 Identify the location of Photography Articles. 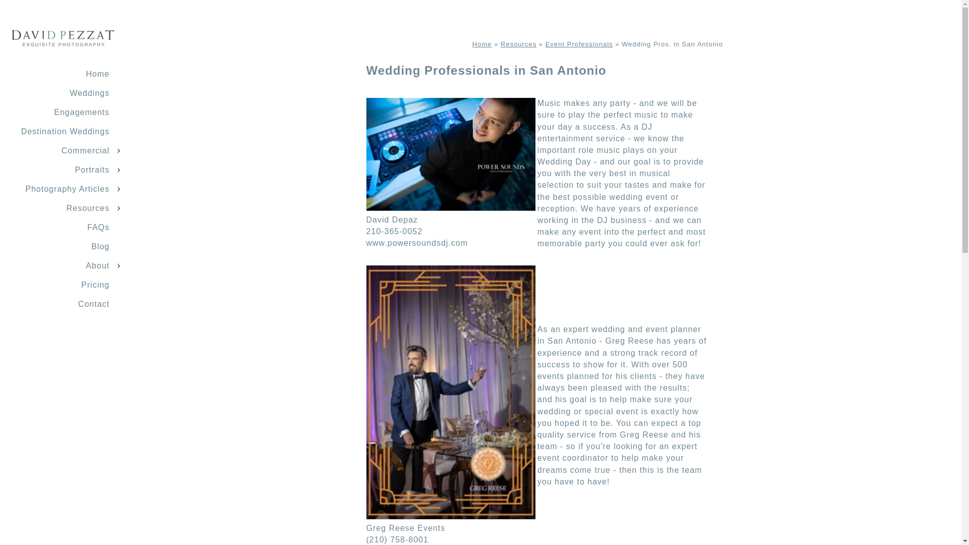
(67, 189).